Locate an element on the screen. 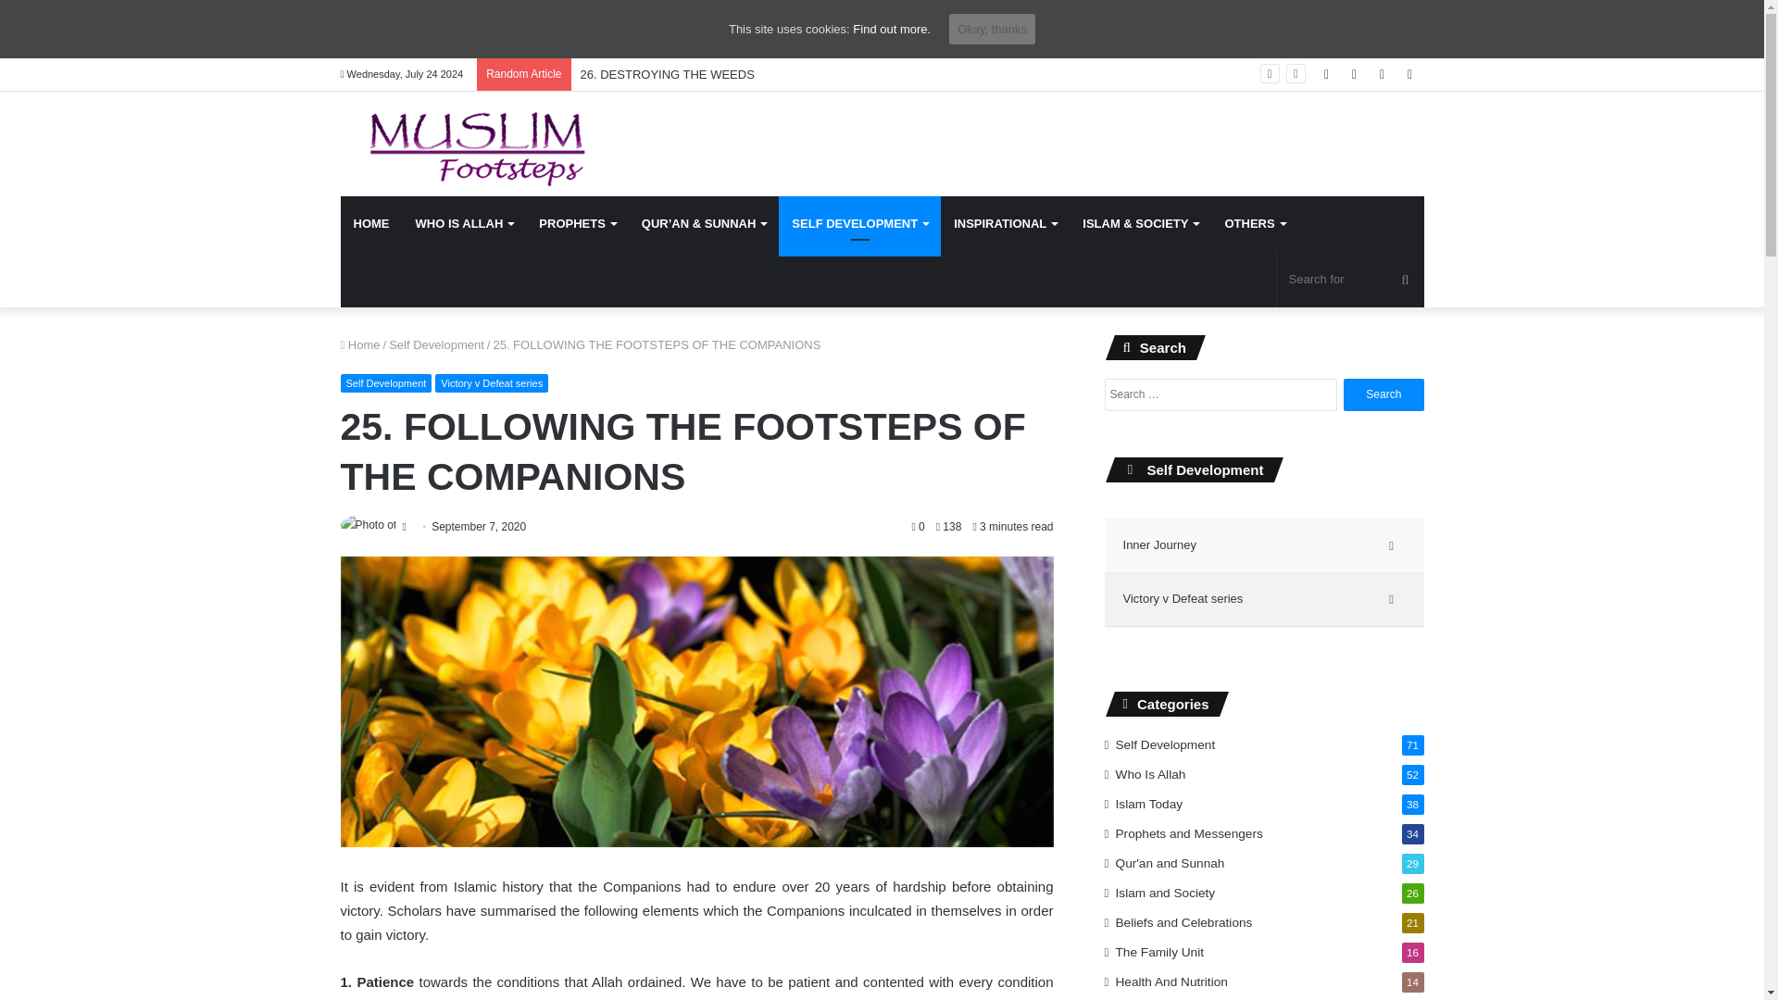 The height and width of the screenshot is (1000, 1778). MUSLIM FOOTSTEPS is located at coordinates (465, 144).